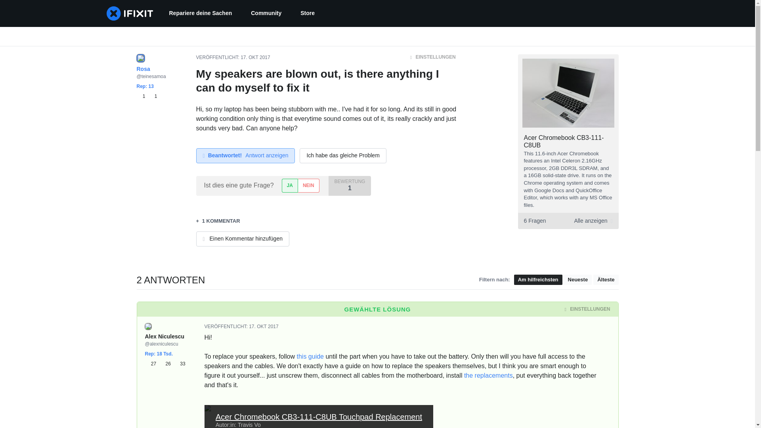 Image resolution: width=761 pixels, height=428 pixels. I want to click on 1 Bronze Auszeichnungen, so click(266, 13).